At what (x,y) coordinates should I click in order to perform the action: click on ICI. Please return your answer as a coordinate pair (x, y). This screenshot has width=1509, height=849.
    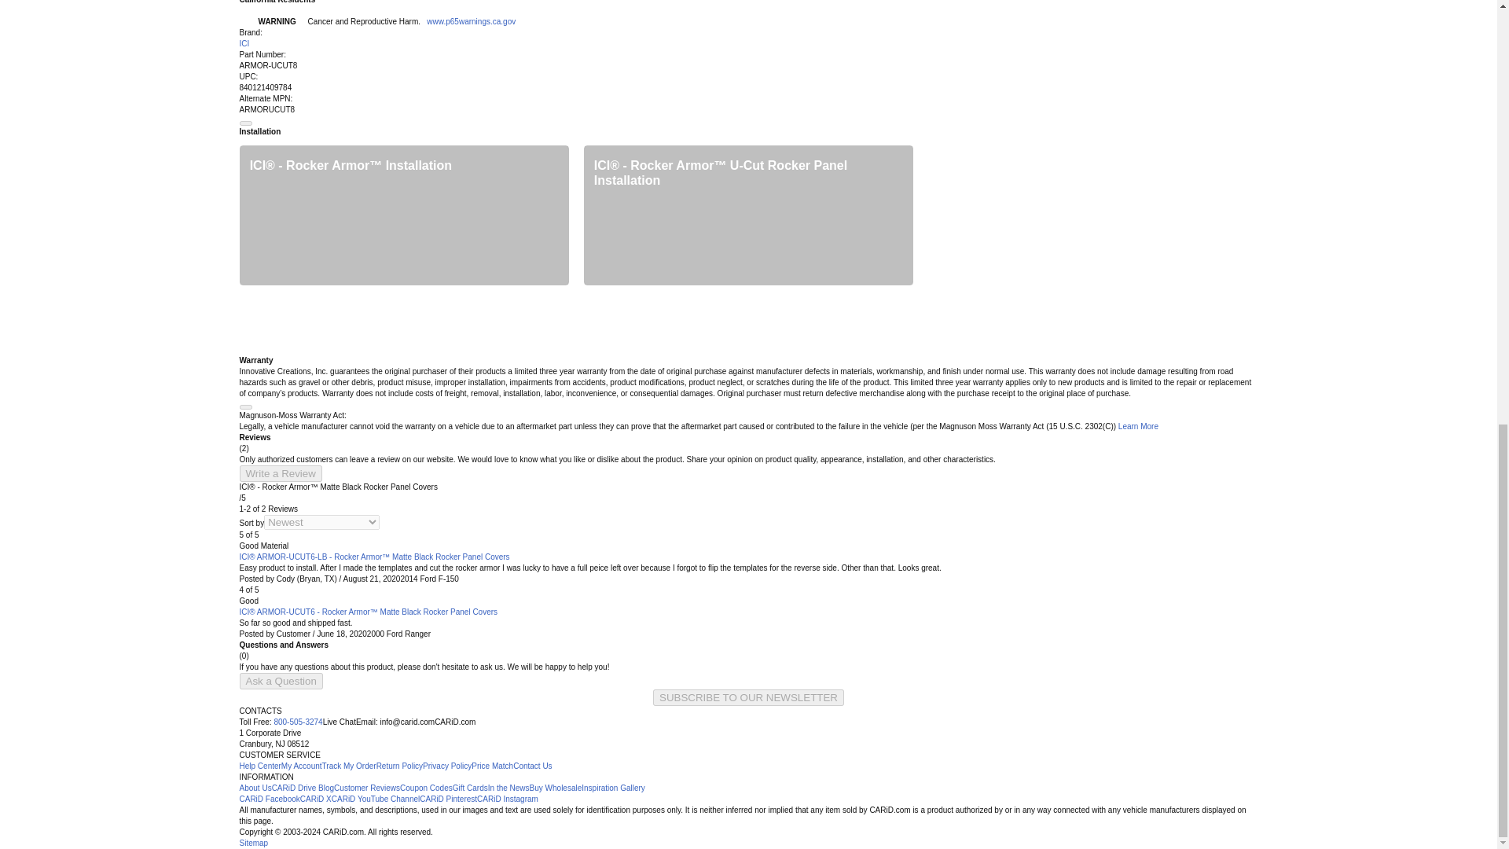
    Looking at the image, I should click on (244, 42).